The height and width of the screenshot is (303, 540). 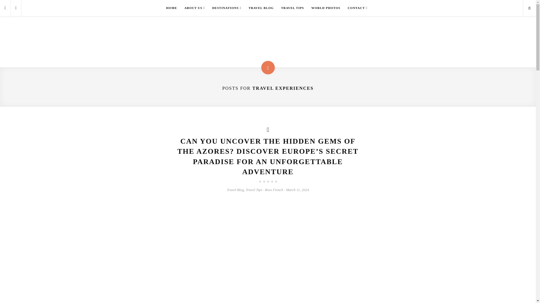 I want to click on WORLD PHOTOS, so click(x=326, y=8).